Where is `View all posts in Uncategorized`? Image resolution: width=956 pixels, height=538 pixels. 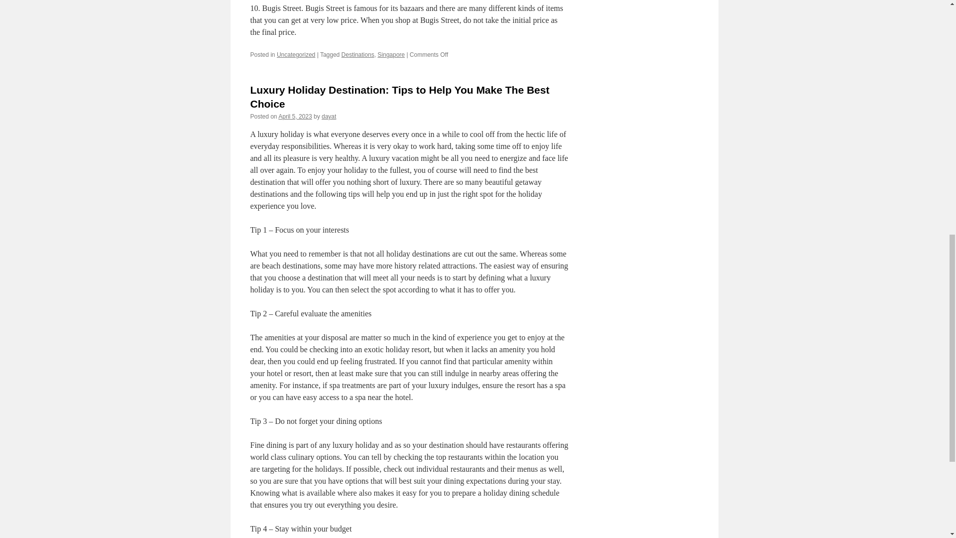
View all posts in Uncategorized is located at coordinates (296, 54).